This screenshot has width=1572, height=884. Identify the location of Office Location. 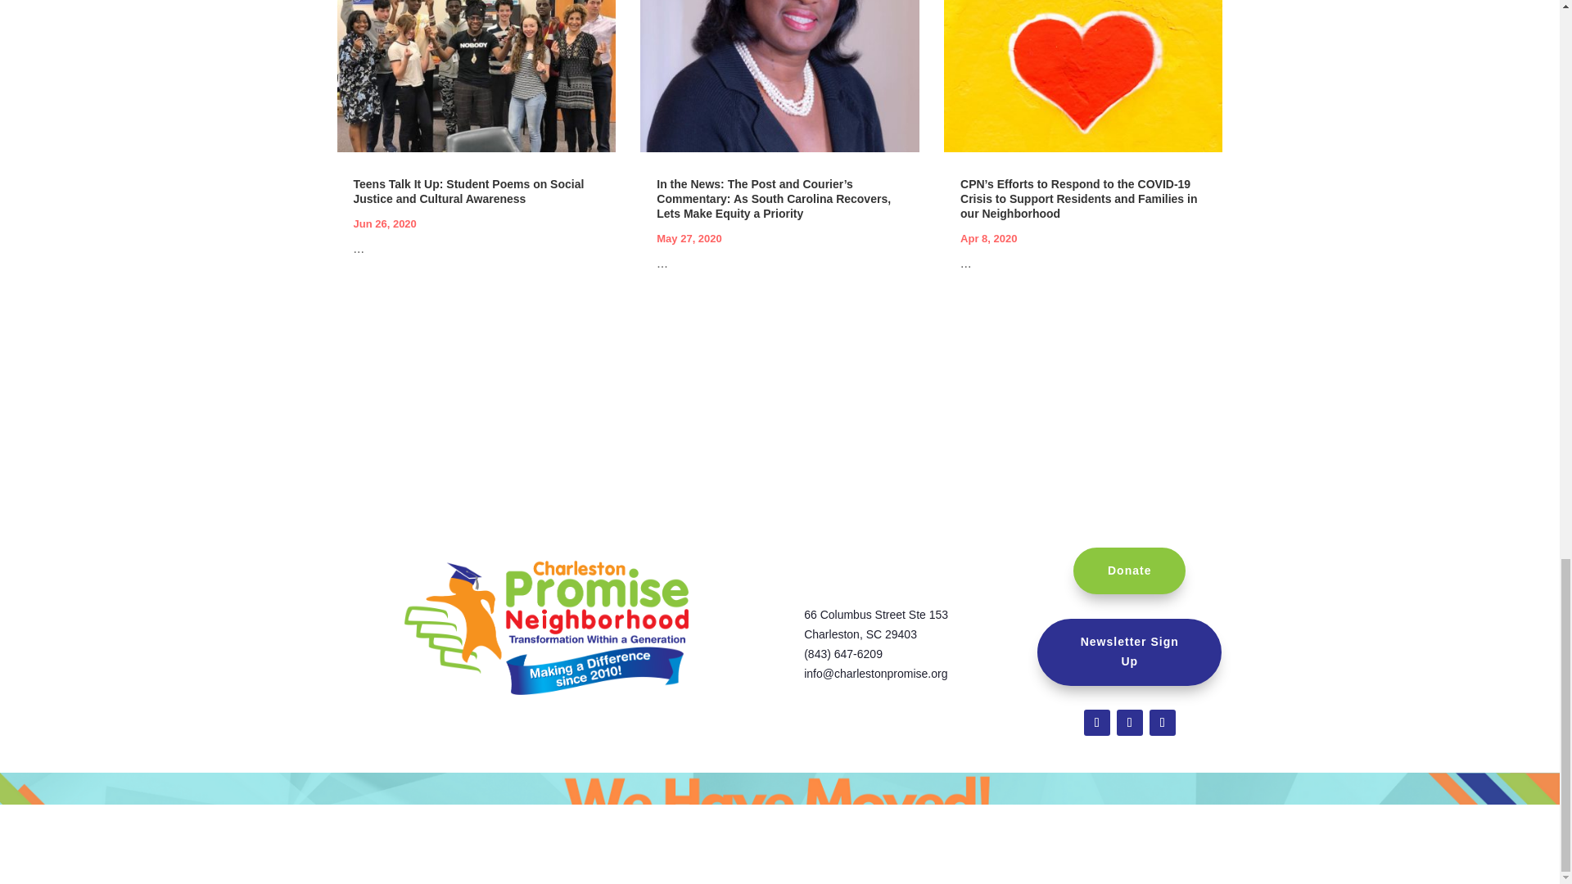
(680, 792).